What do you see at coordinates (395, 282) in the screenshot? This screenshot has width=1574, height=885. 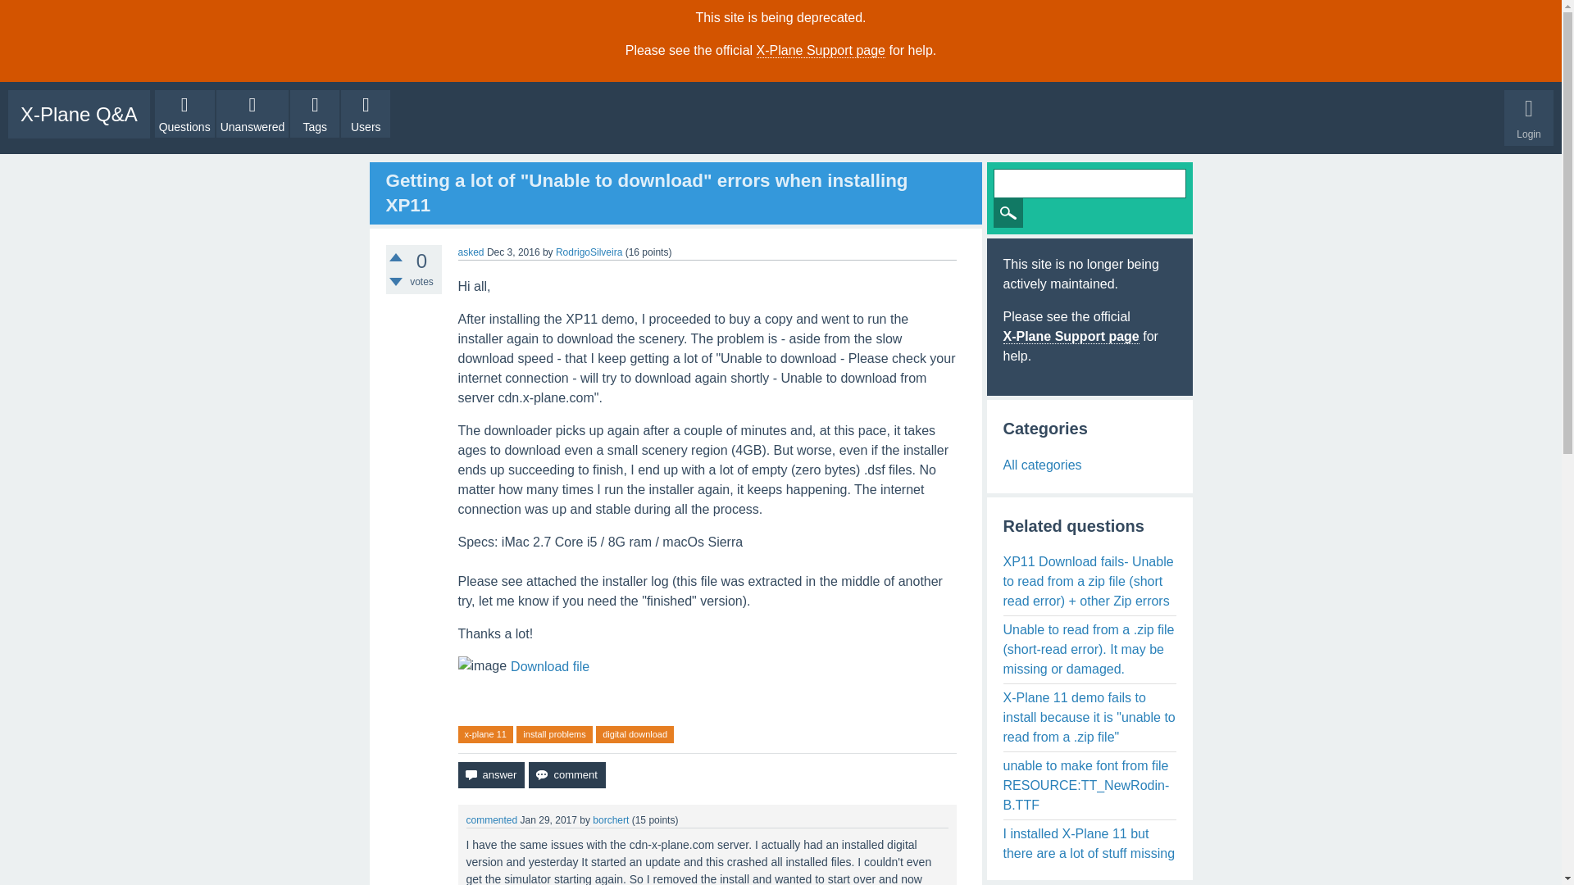 I see `Click to vote down` at bounding box center [395, 282].